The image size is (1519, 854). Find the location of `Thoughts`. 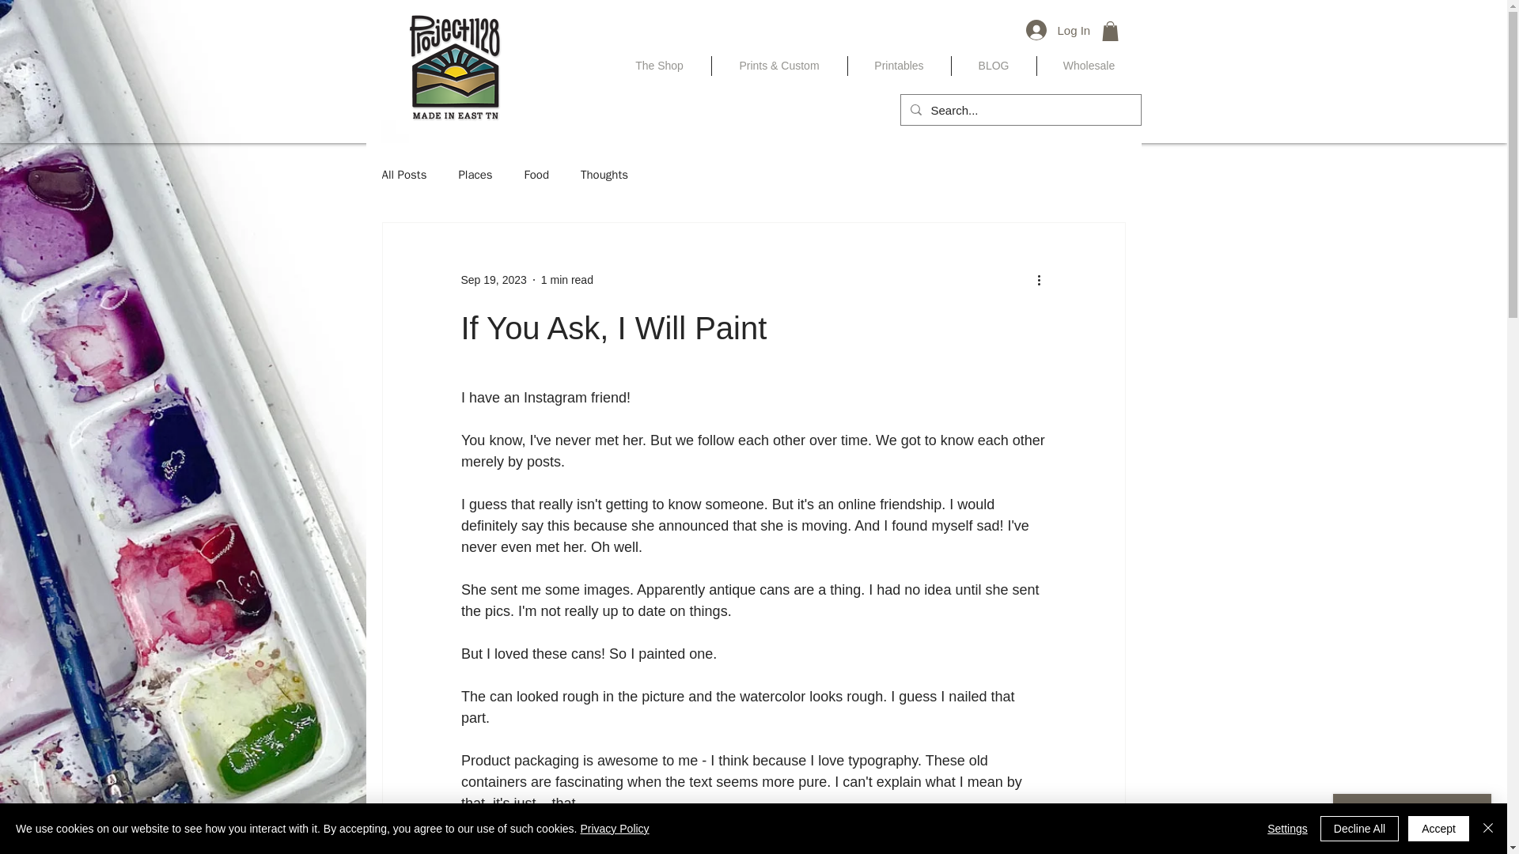

Thoughts is located at coordinates (604, 175).